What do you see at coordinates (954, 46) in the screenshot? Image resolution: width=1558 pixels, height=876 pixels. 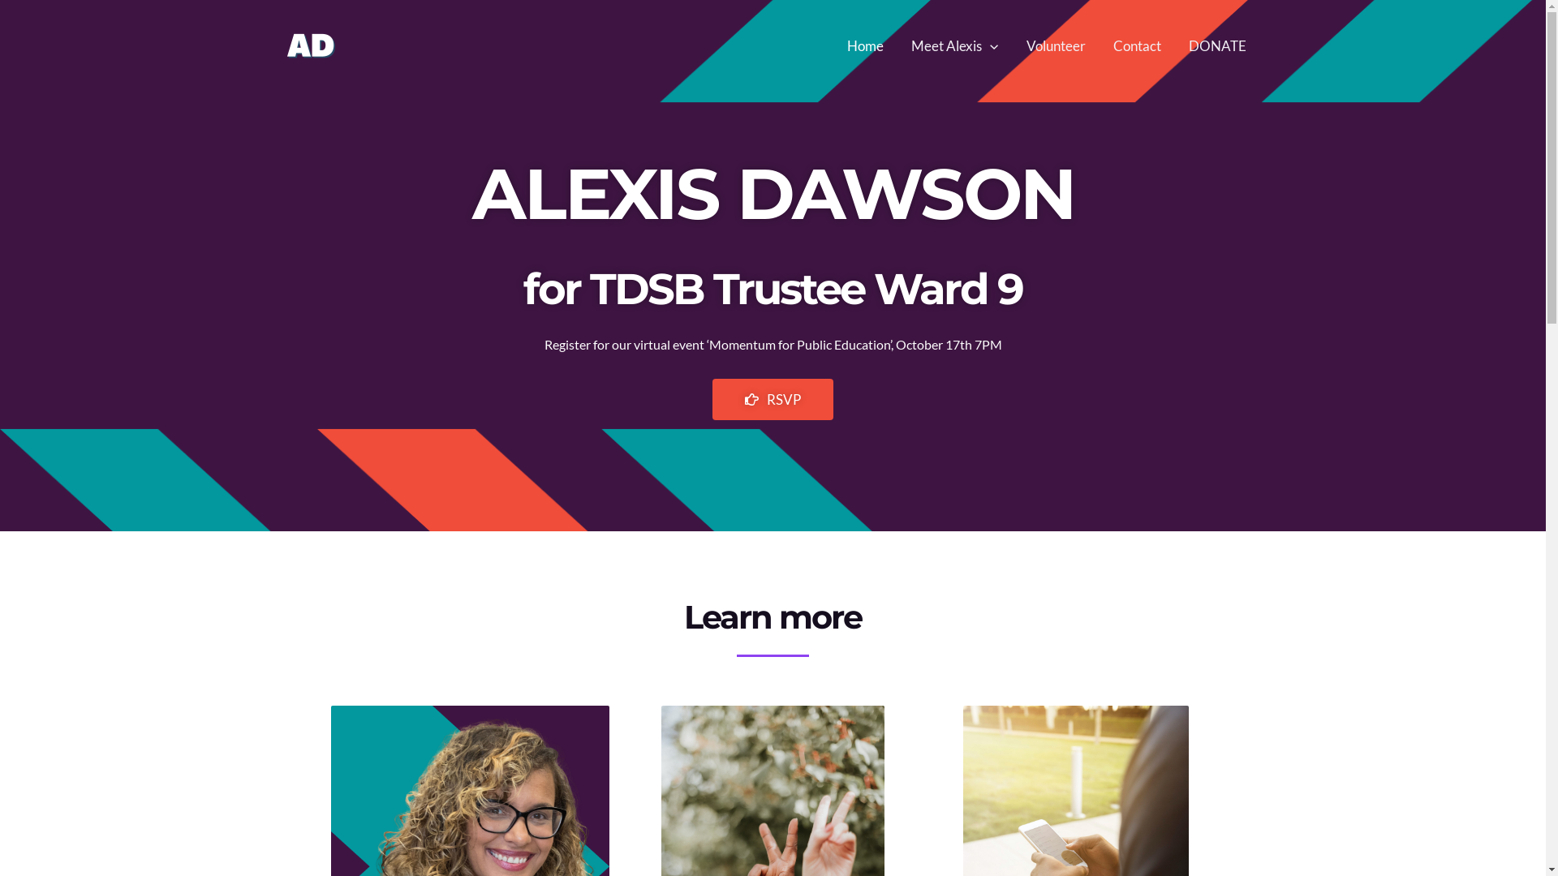 I see `Meet Alexis` at bounding box center [954, 46].